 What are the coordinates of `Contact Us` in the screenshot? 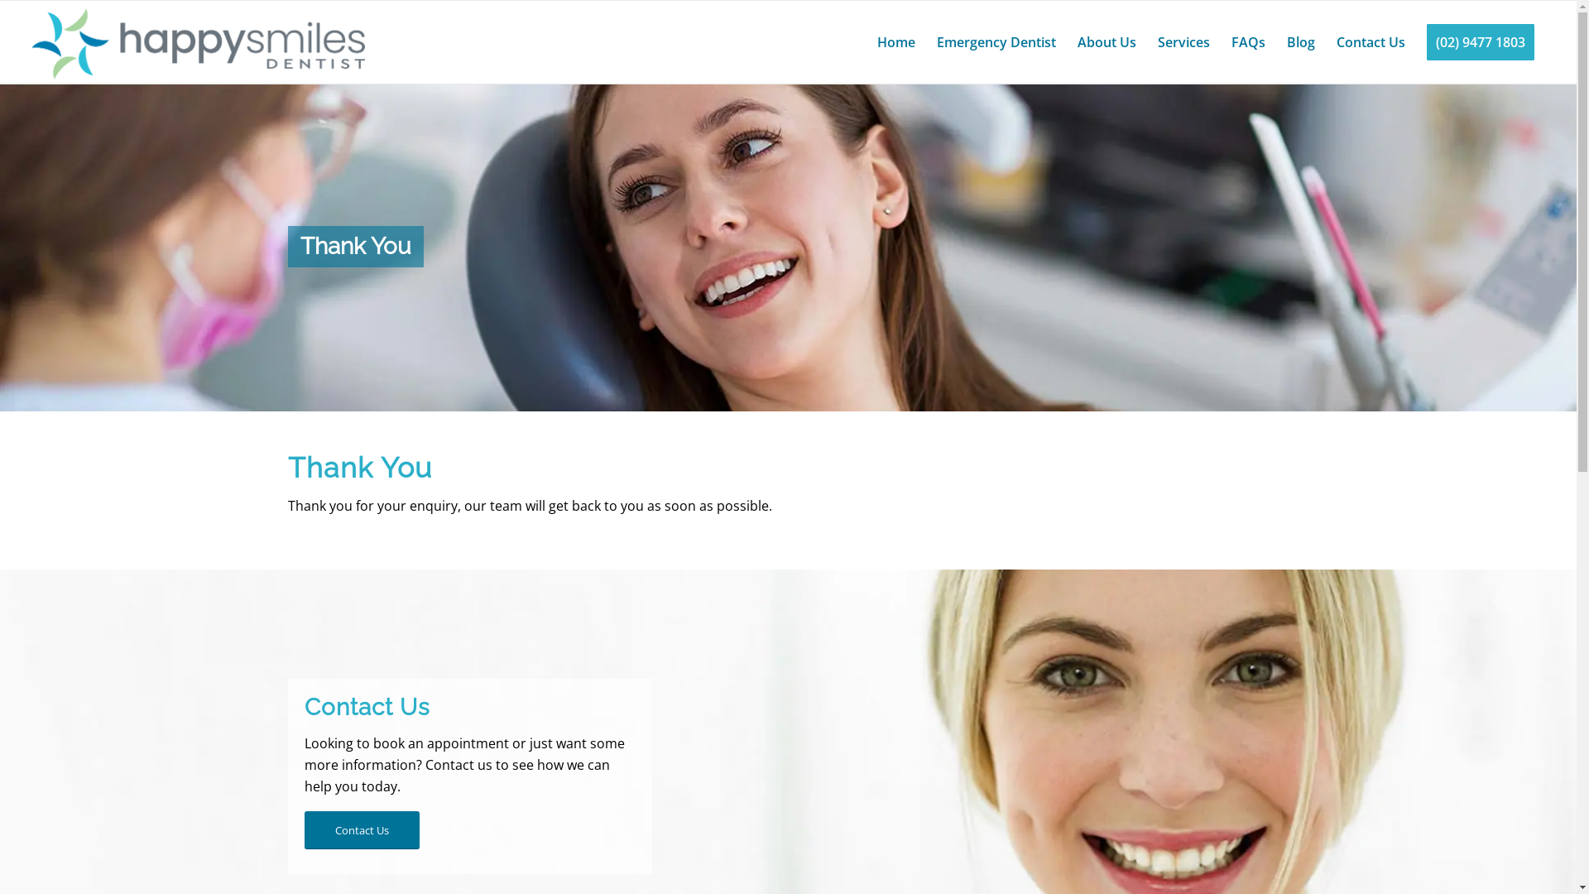 It's located at (1371, 42).